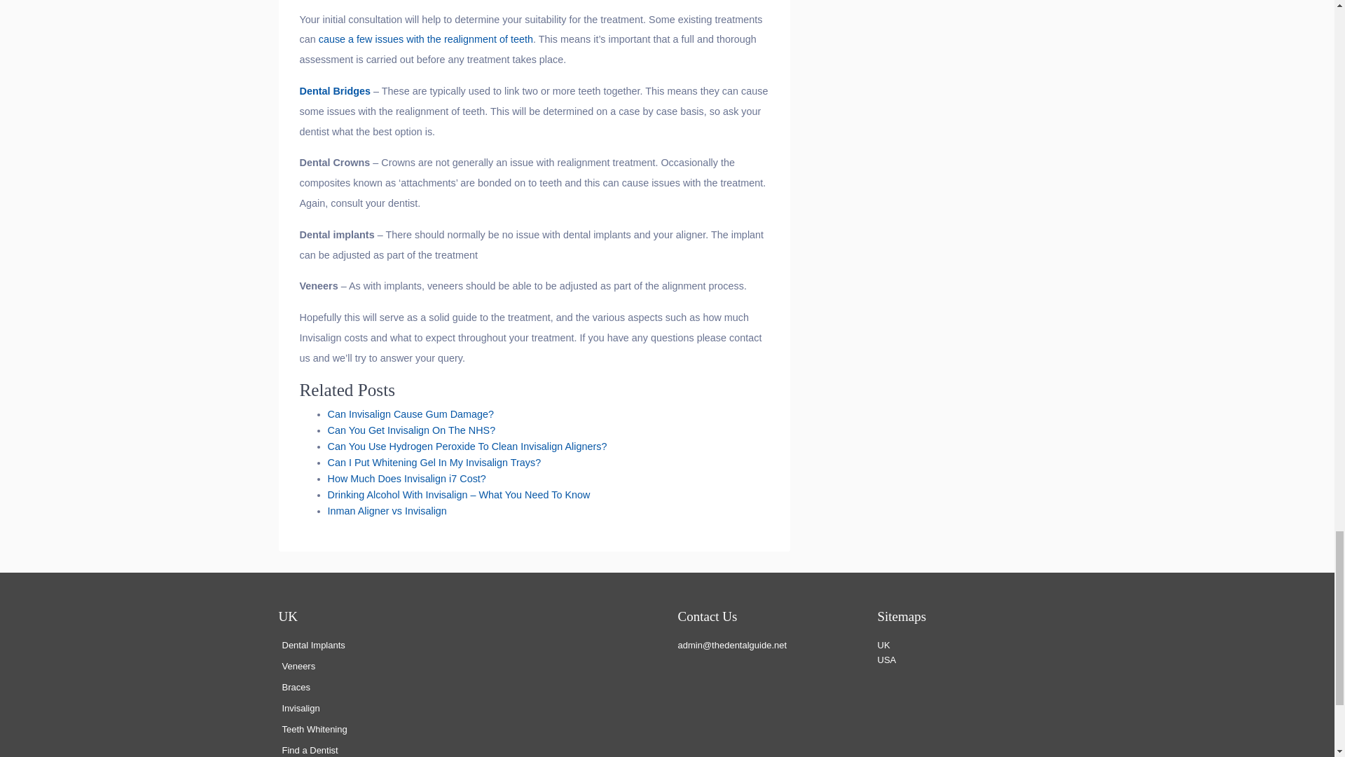  What do you see at coordinates (314, 729) in the screenshot?
I see `Teeth Whitening` at bounding box center [314, 729].